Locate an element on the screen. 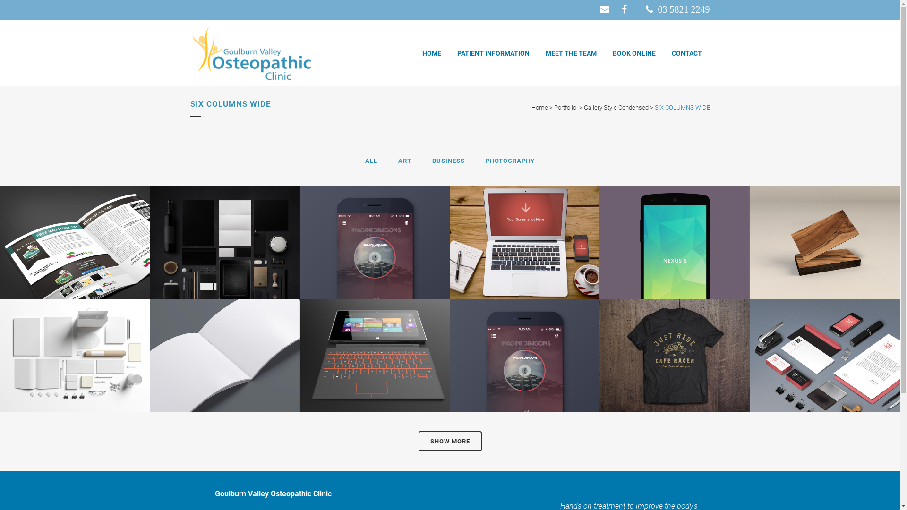 Image resolution: width=907 pixels, height=510 pixels. MEET THE TEAM is located at coordinates (571, 53).